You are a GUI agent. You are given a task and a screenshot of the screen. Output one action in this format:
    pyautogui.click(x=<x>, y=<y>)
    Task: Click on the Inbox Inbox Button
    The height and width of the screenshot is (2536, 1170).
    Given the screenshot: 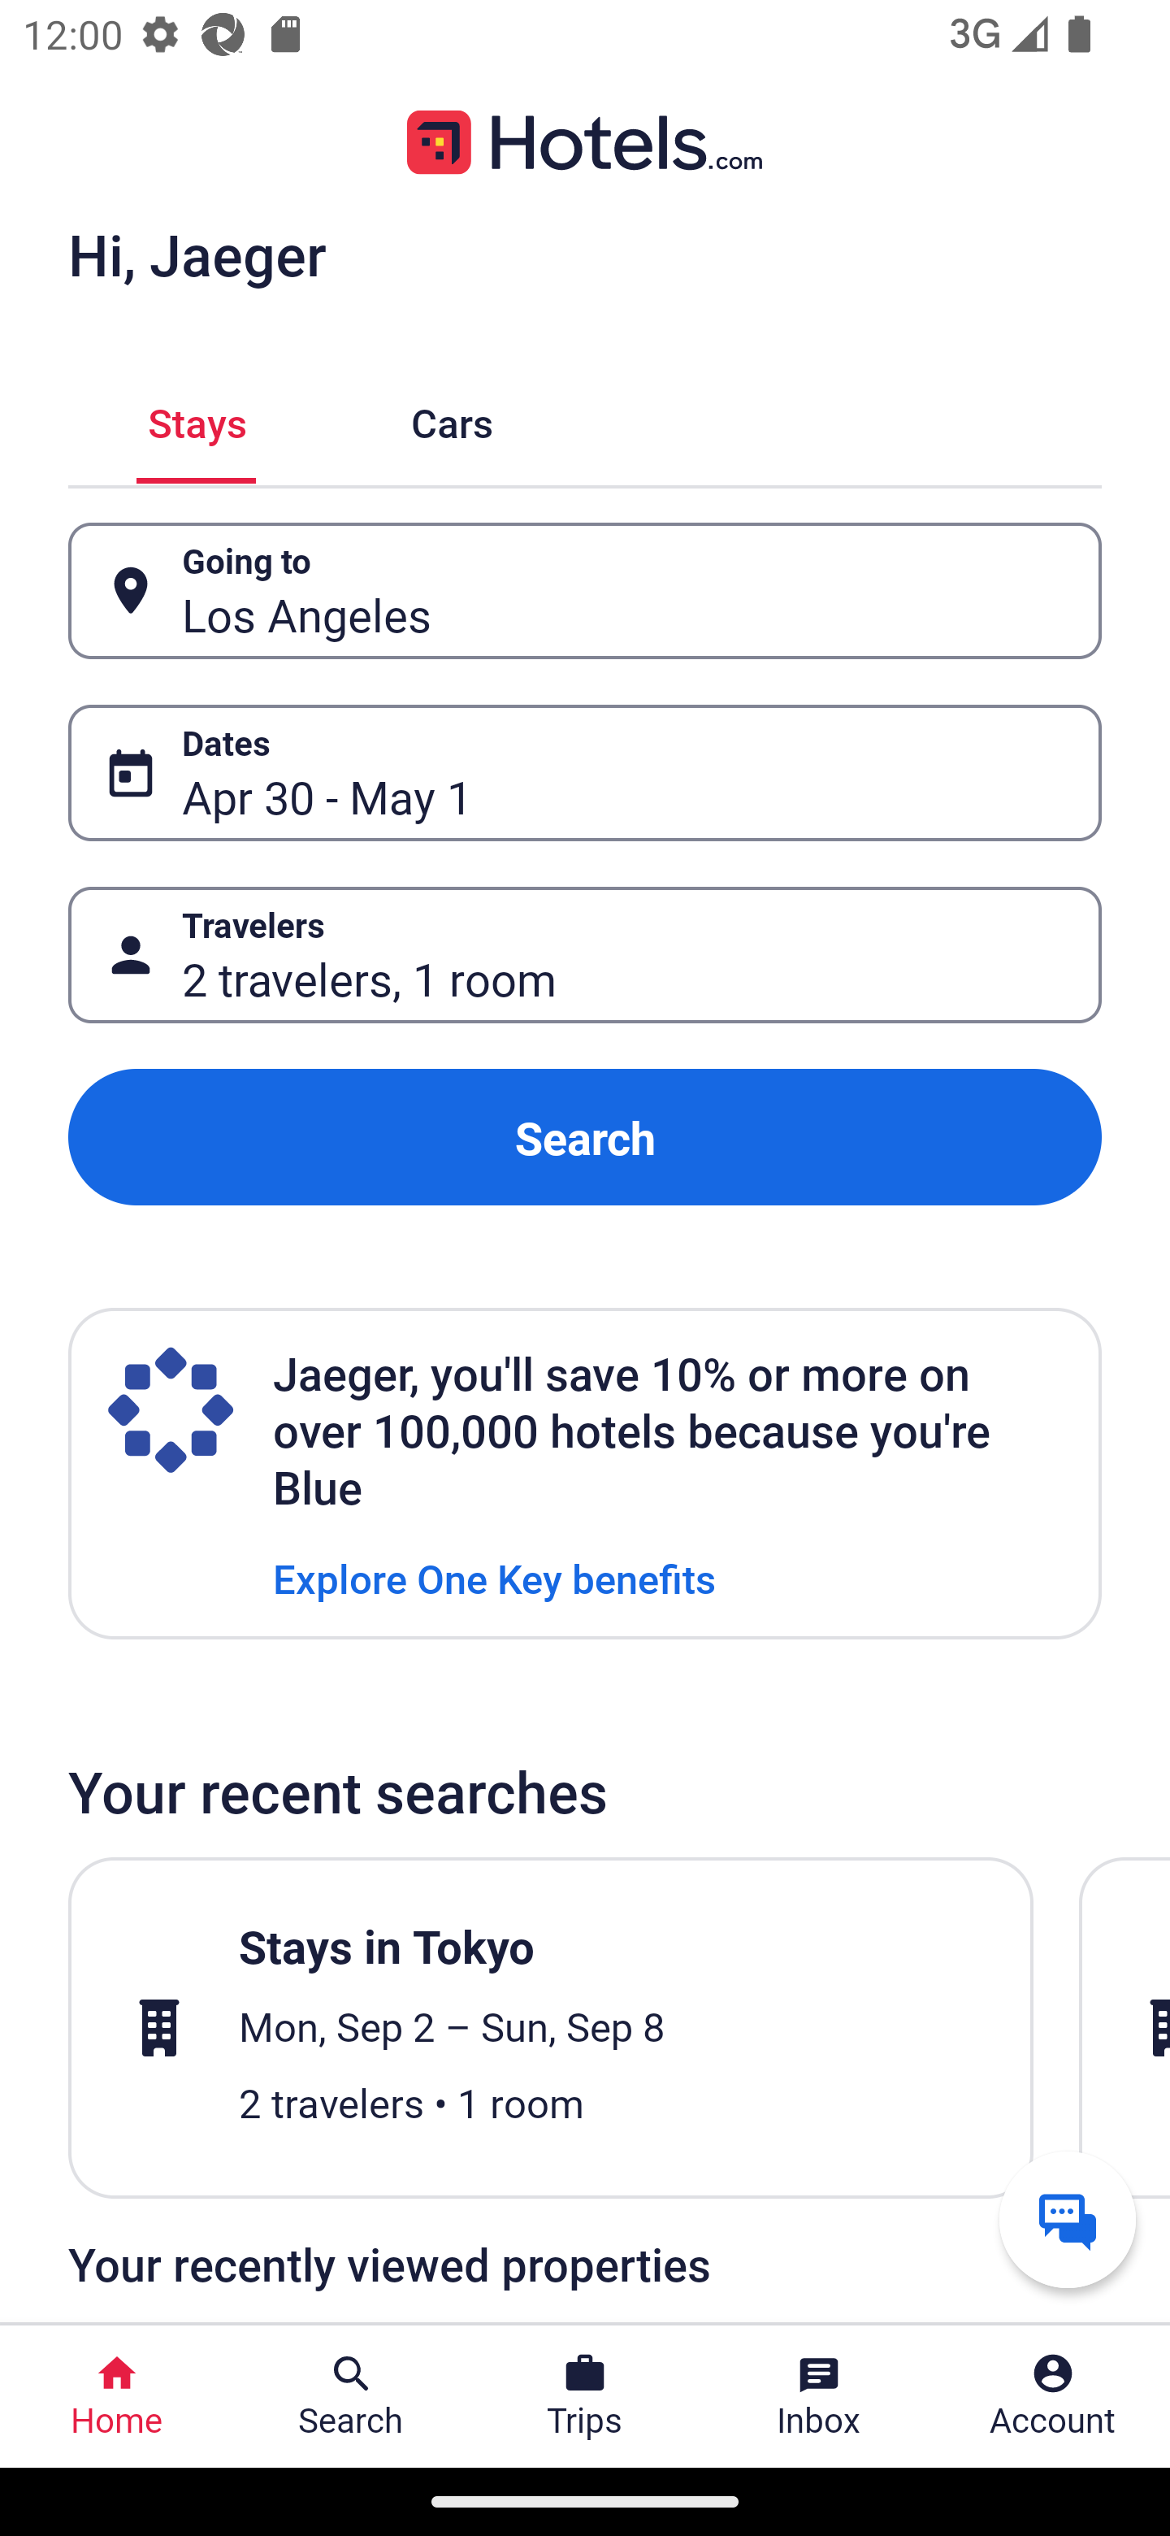 What is the action you would take?
    pyautogui.click(x=819, y=2396)
    